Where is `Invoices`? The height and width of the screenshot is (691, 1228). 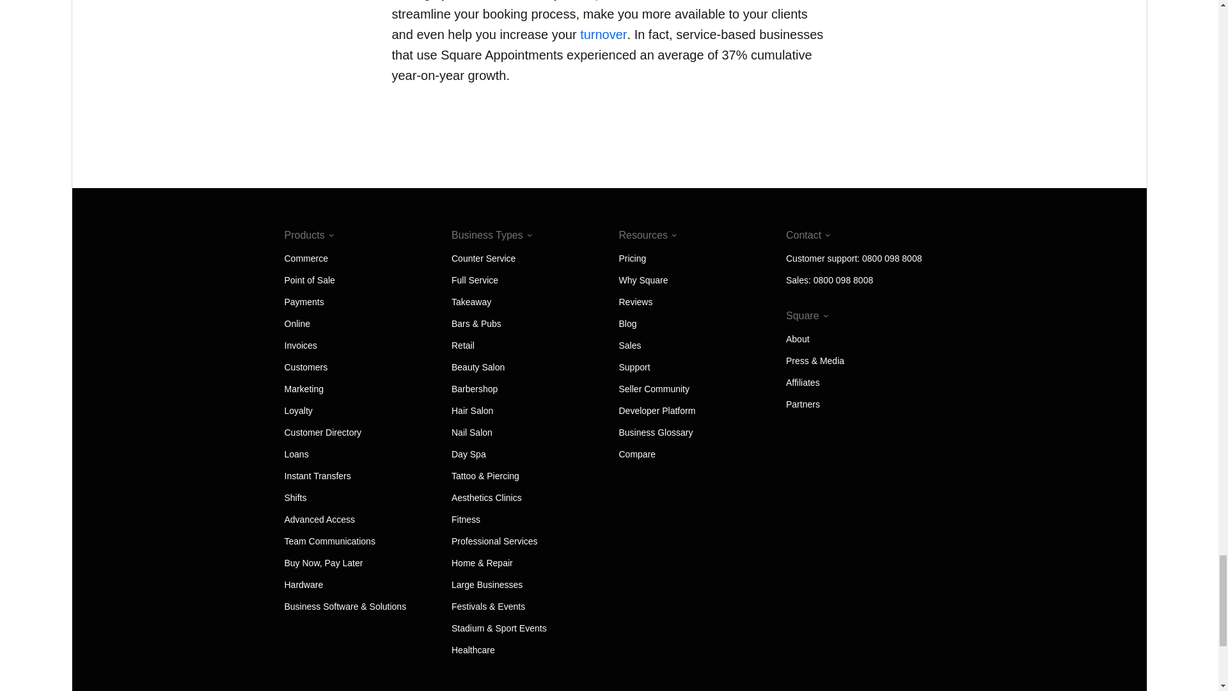
Invoices is located at coordinates (300, 345).